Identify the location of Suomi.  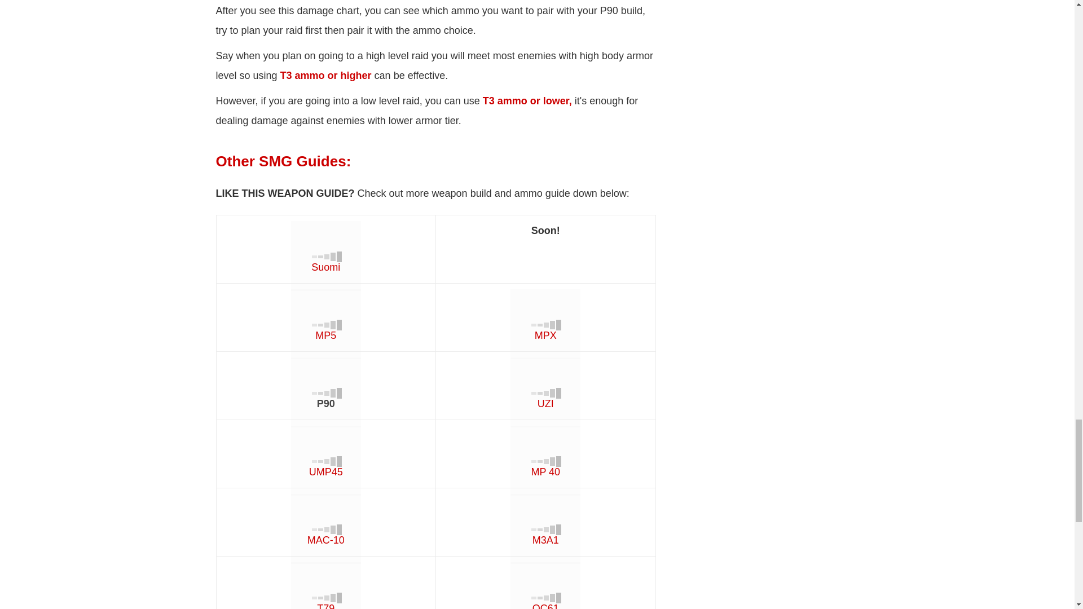
(326, 256).